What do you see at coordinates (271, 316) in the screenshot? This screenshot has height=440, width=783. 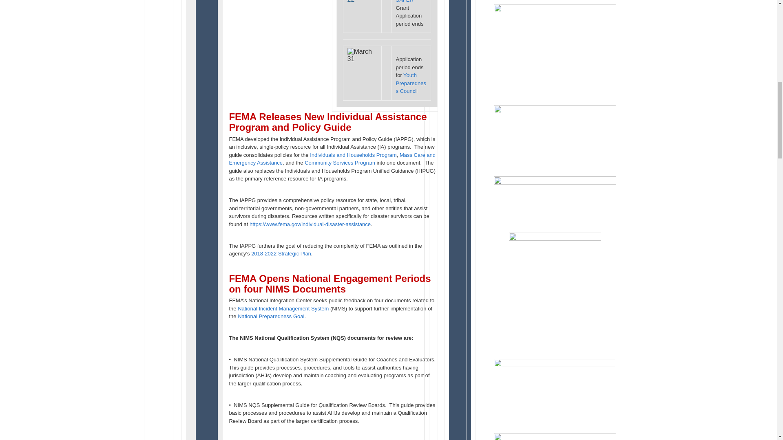 I see `National Preparedness Goal` at bounding box center [271, 316].